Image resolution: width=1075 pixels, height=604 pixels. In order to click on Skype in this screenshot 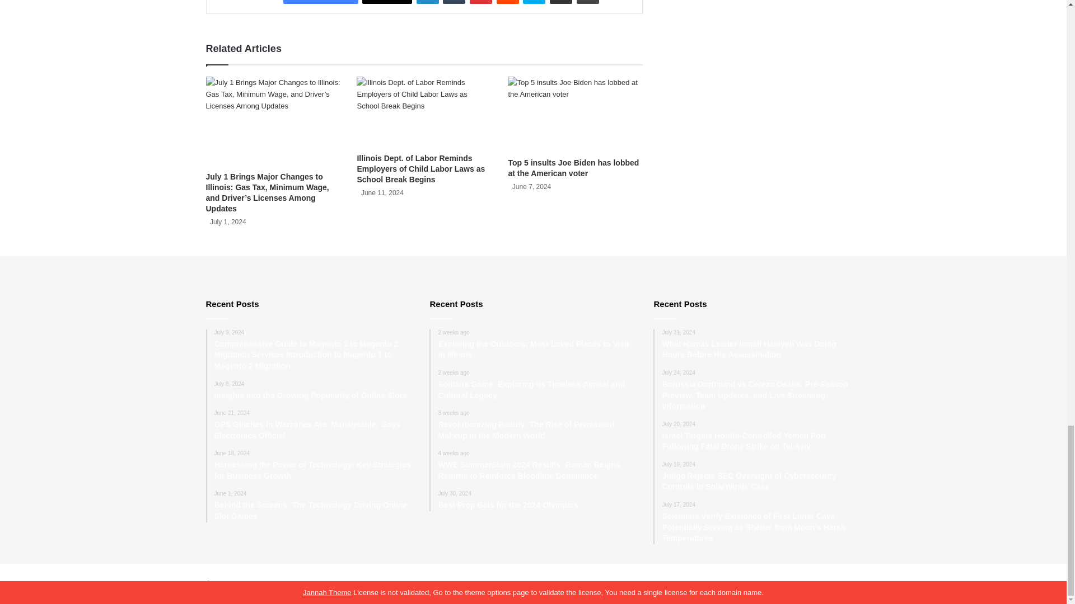, I will do `click(534, 2)`.